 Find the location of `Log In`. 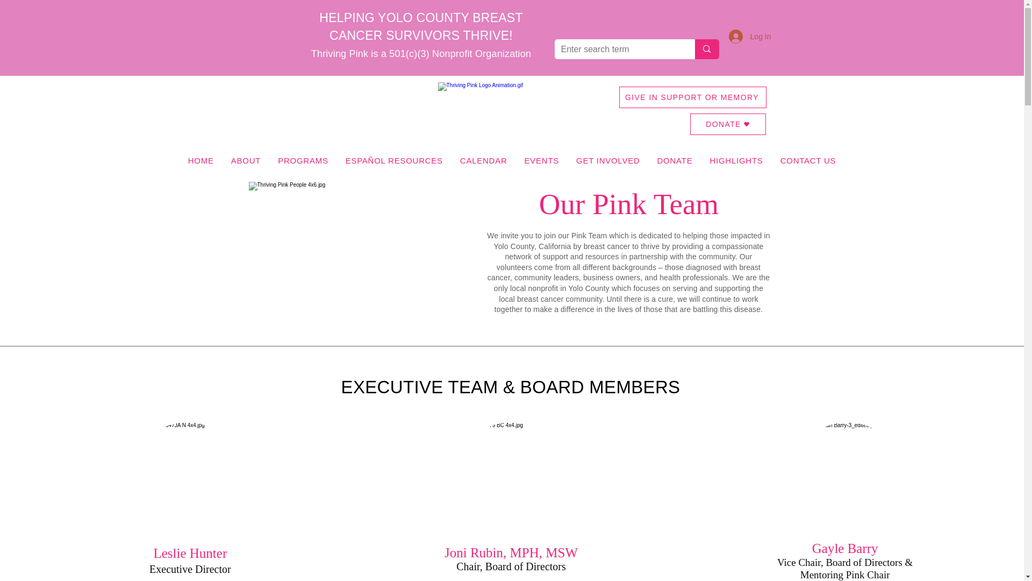

Log In is located at coordinates (750, 37).